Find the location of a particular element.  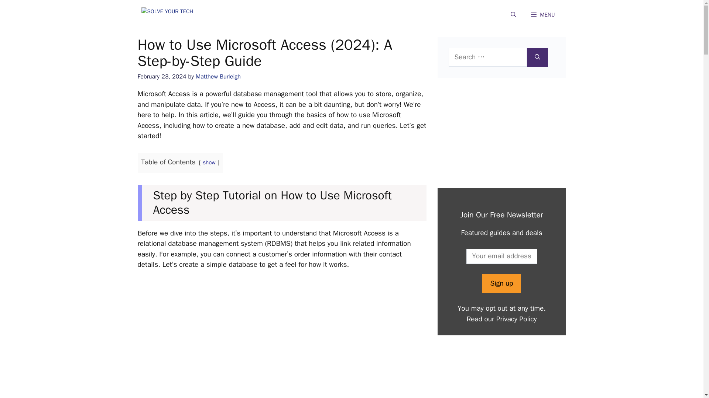

View all posts by Matthew Burleigh is located at coordinates (218, 76).